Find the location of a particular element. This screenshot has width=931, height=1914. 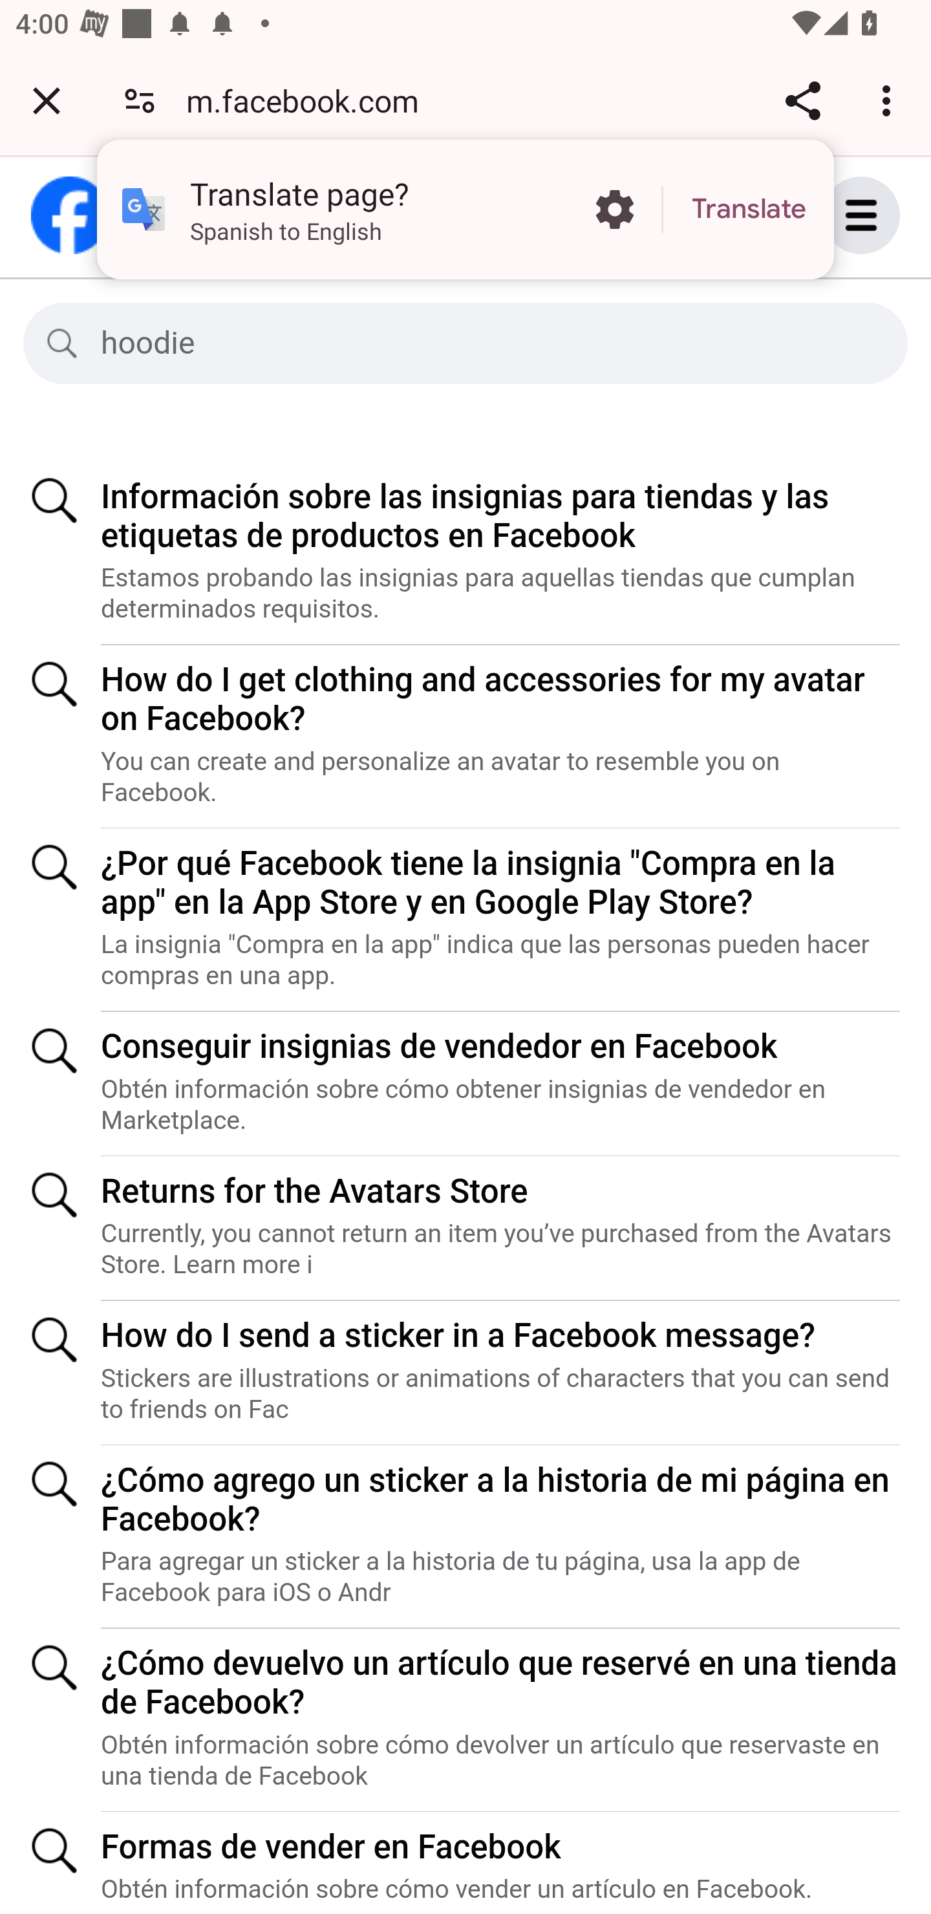

Customize and control Google Chrome is located at coordinates (890, 100).